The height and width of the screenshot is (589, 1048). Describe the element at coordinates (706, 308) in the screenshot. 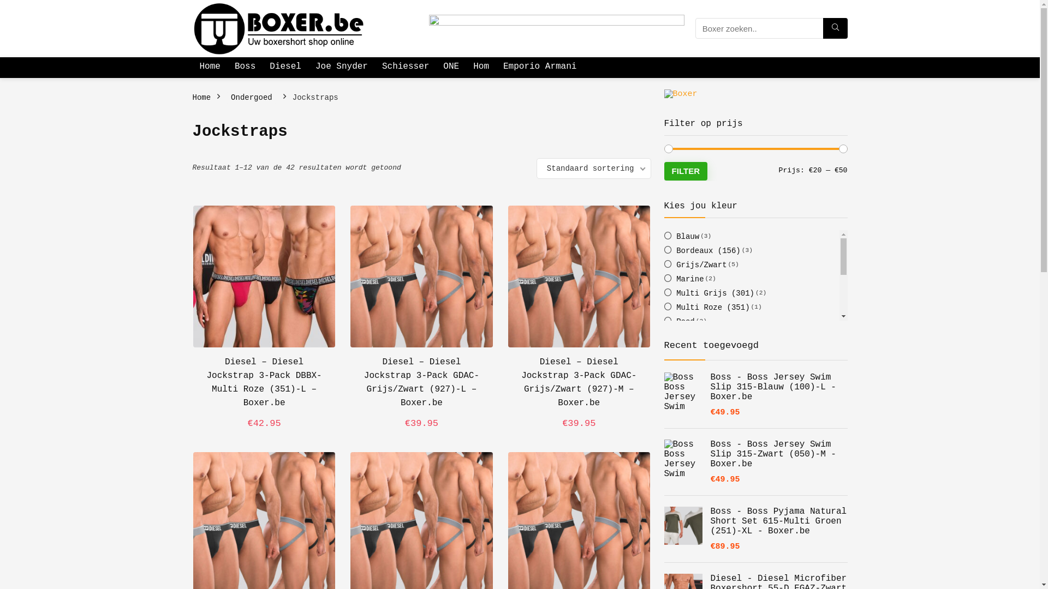

I see `Multi Roze (351)` at that location.